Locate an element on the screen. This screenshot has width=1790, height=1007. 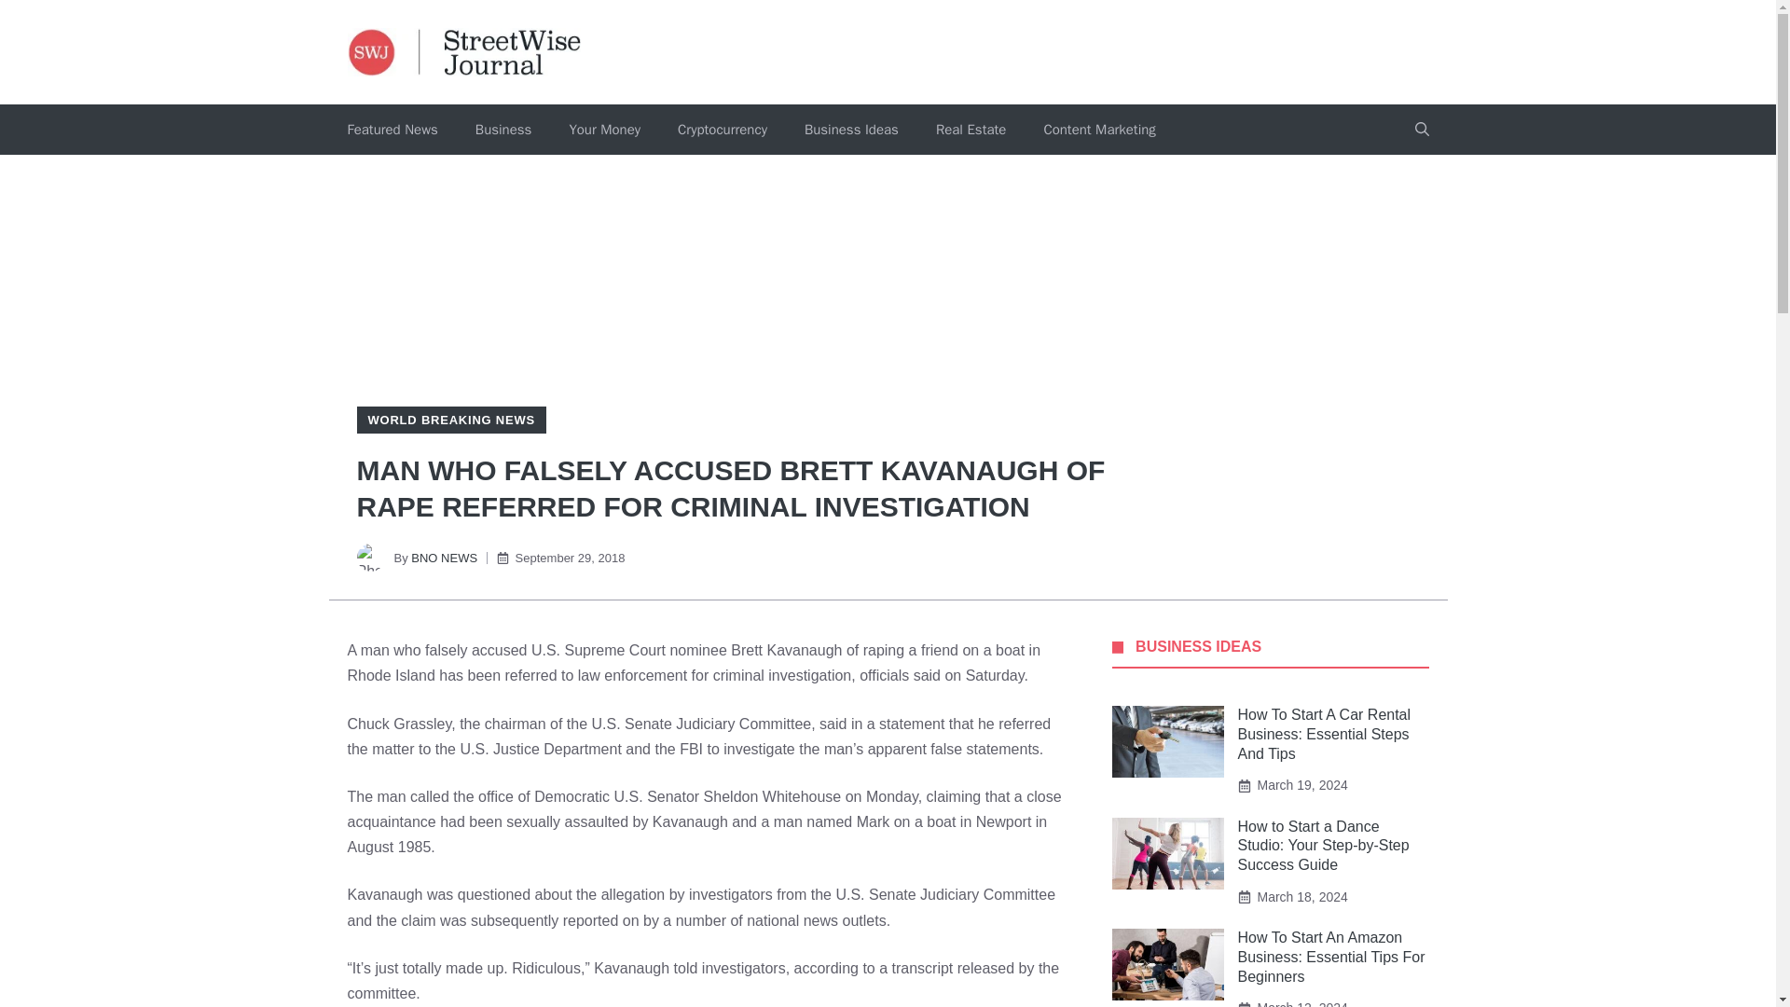
Content Marketing is located at coordinates (1098, 130).